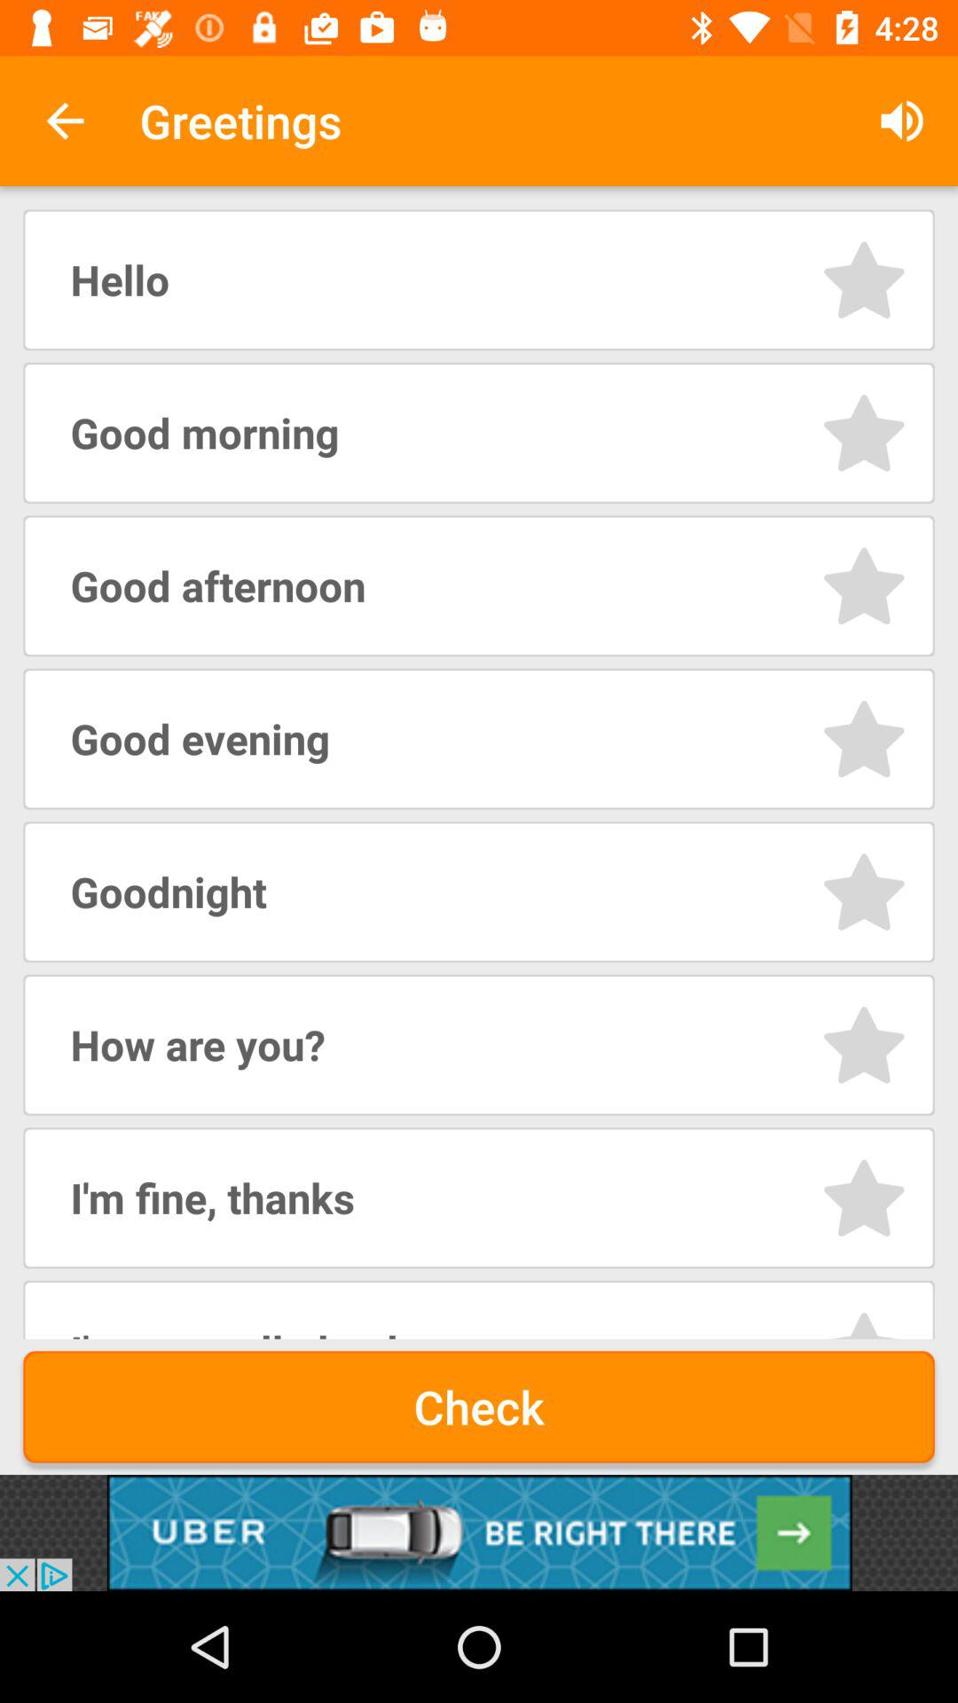 Image resolution: width=958 pixels, height=1703 pixels. Describe the element at coordinates (864, 1197) in the screenshot. I see `go to rating` at that location.